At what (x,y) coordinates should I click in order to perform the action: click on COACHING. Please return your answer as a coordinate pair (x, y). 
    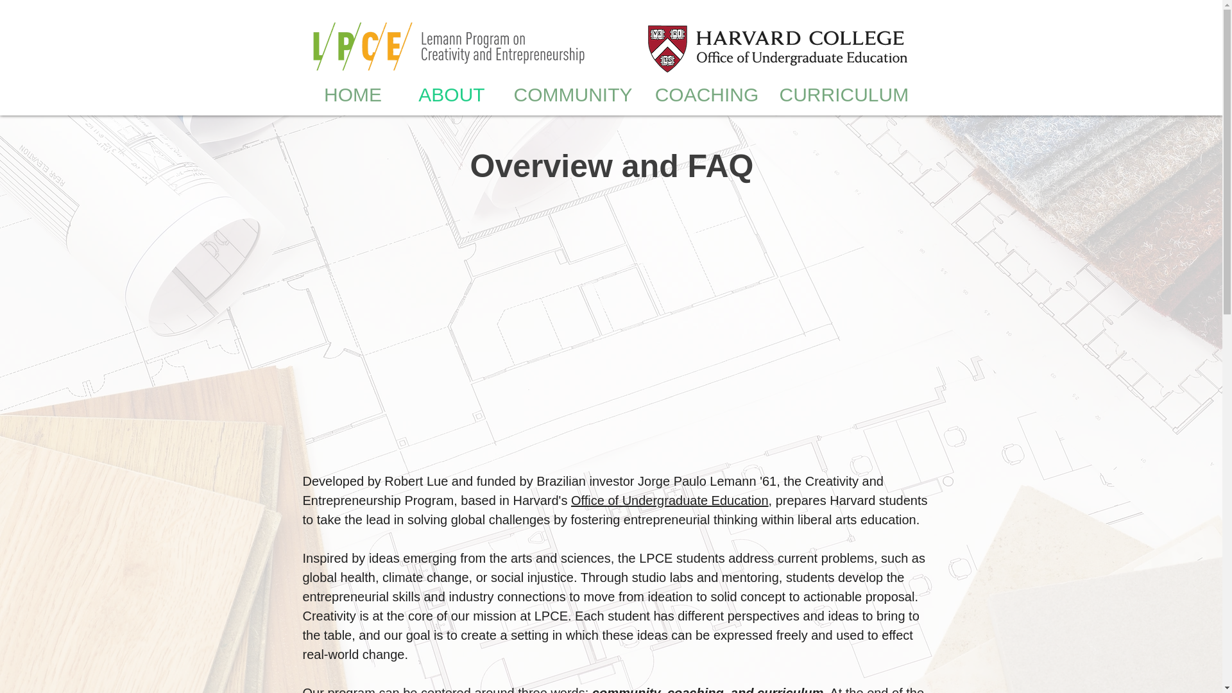
    Looking at the image, I should click on (707, 94).